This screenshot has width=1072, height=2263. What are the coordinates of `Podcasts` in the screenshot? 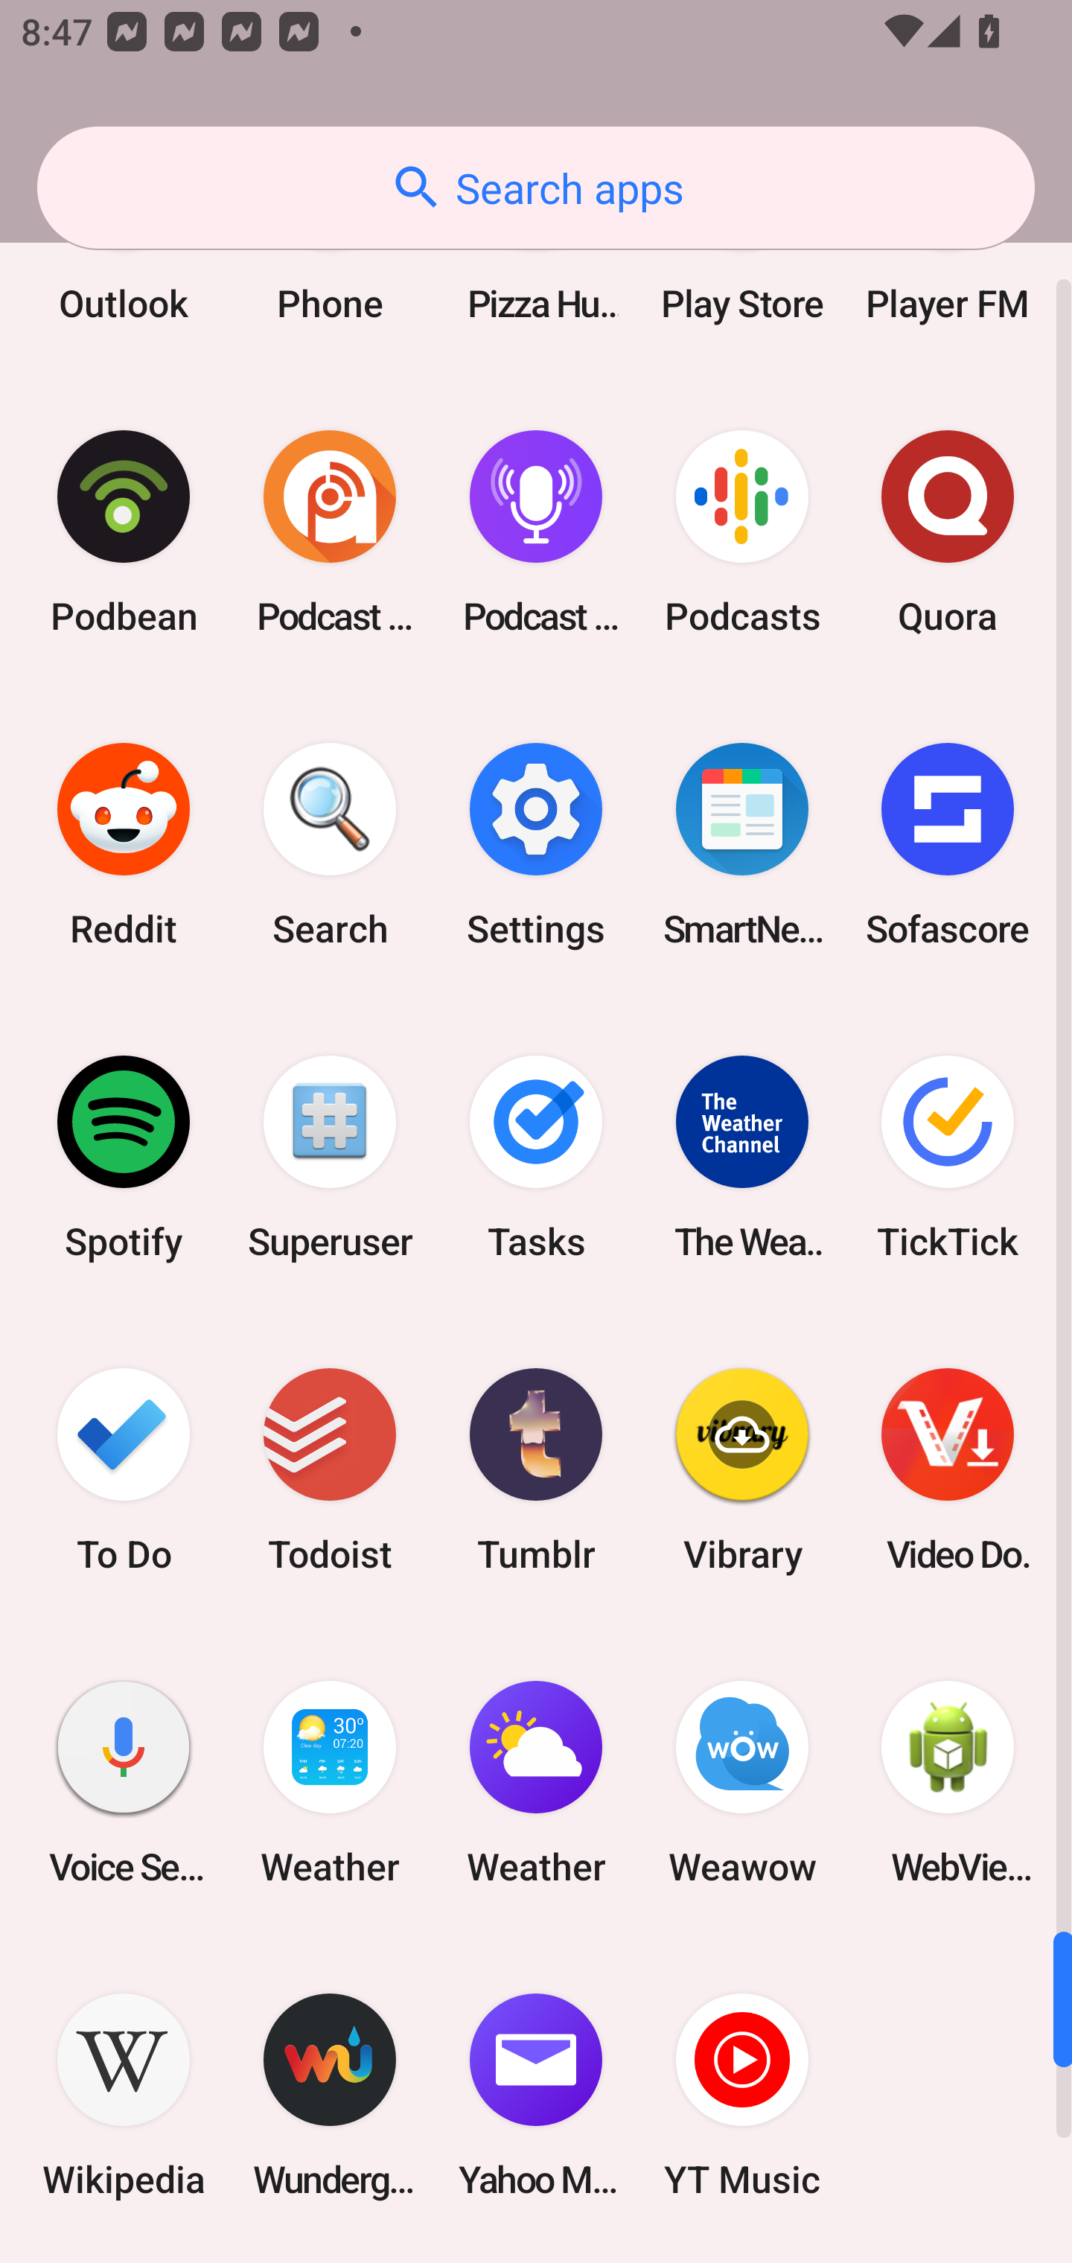 It's located at (741, 532).